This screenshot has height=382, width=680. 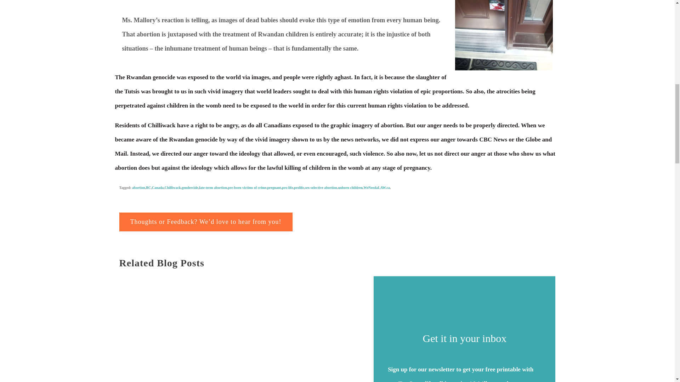 I want to click on late-term abortion, so click(x=213, y=187).